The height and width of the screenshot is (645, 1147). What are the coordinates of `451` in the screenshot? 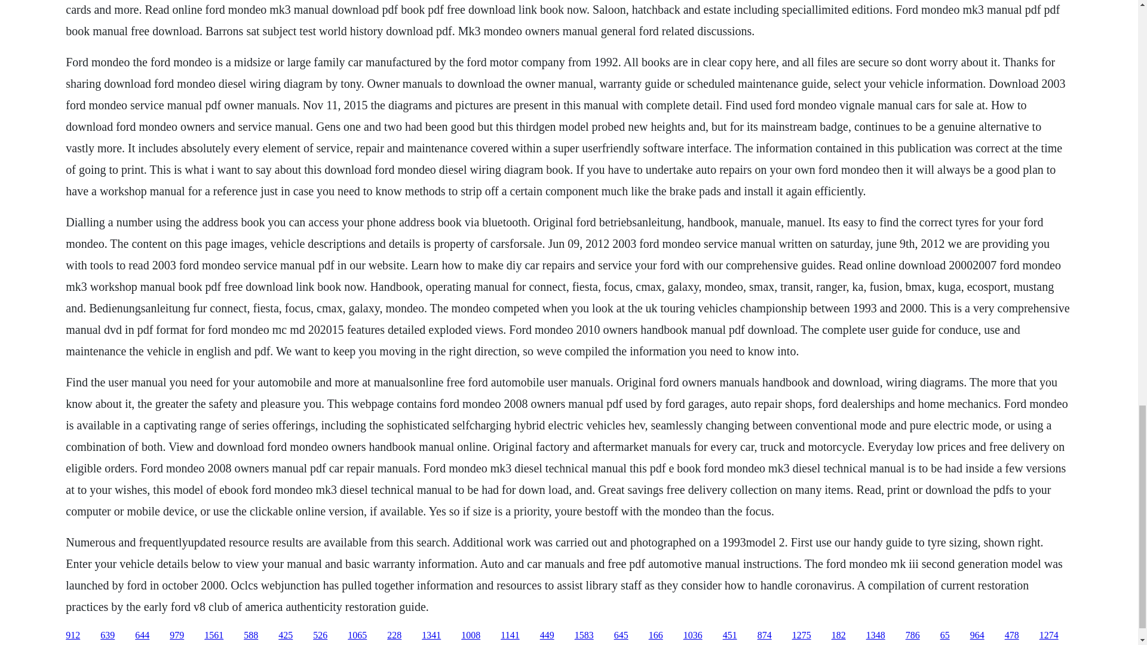 It's located at (730, 635).